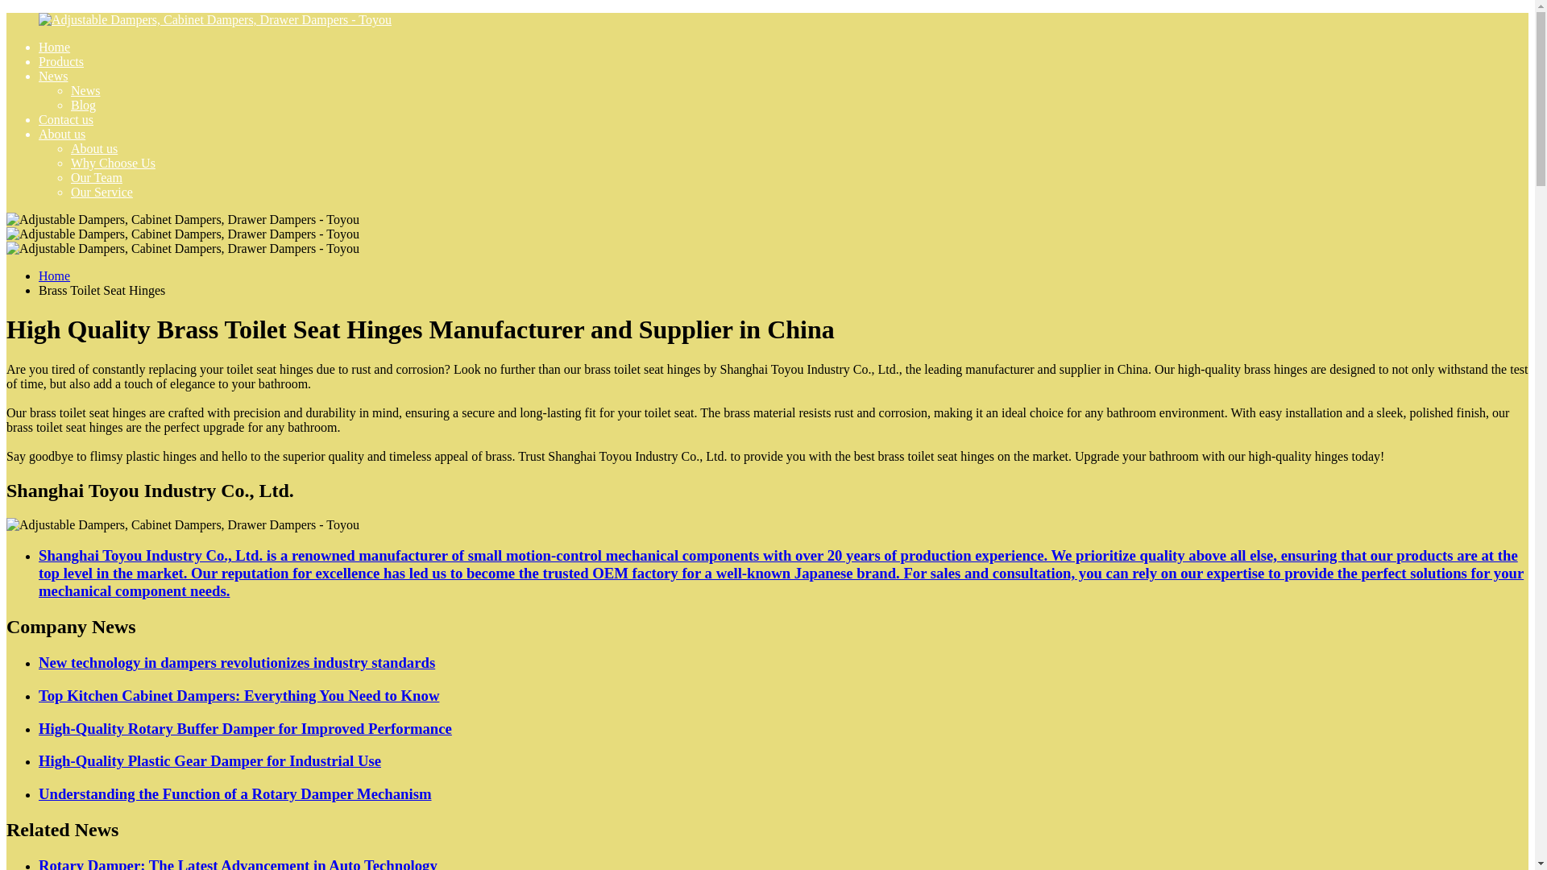  Describe the element at coordinates (84, 105) in the screenshot. I see `Blog` at that location.